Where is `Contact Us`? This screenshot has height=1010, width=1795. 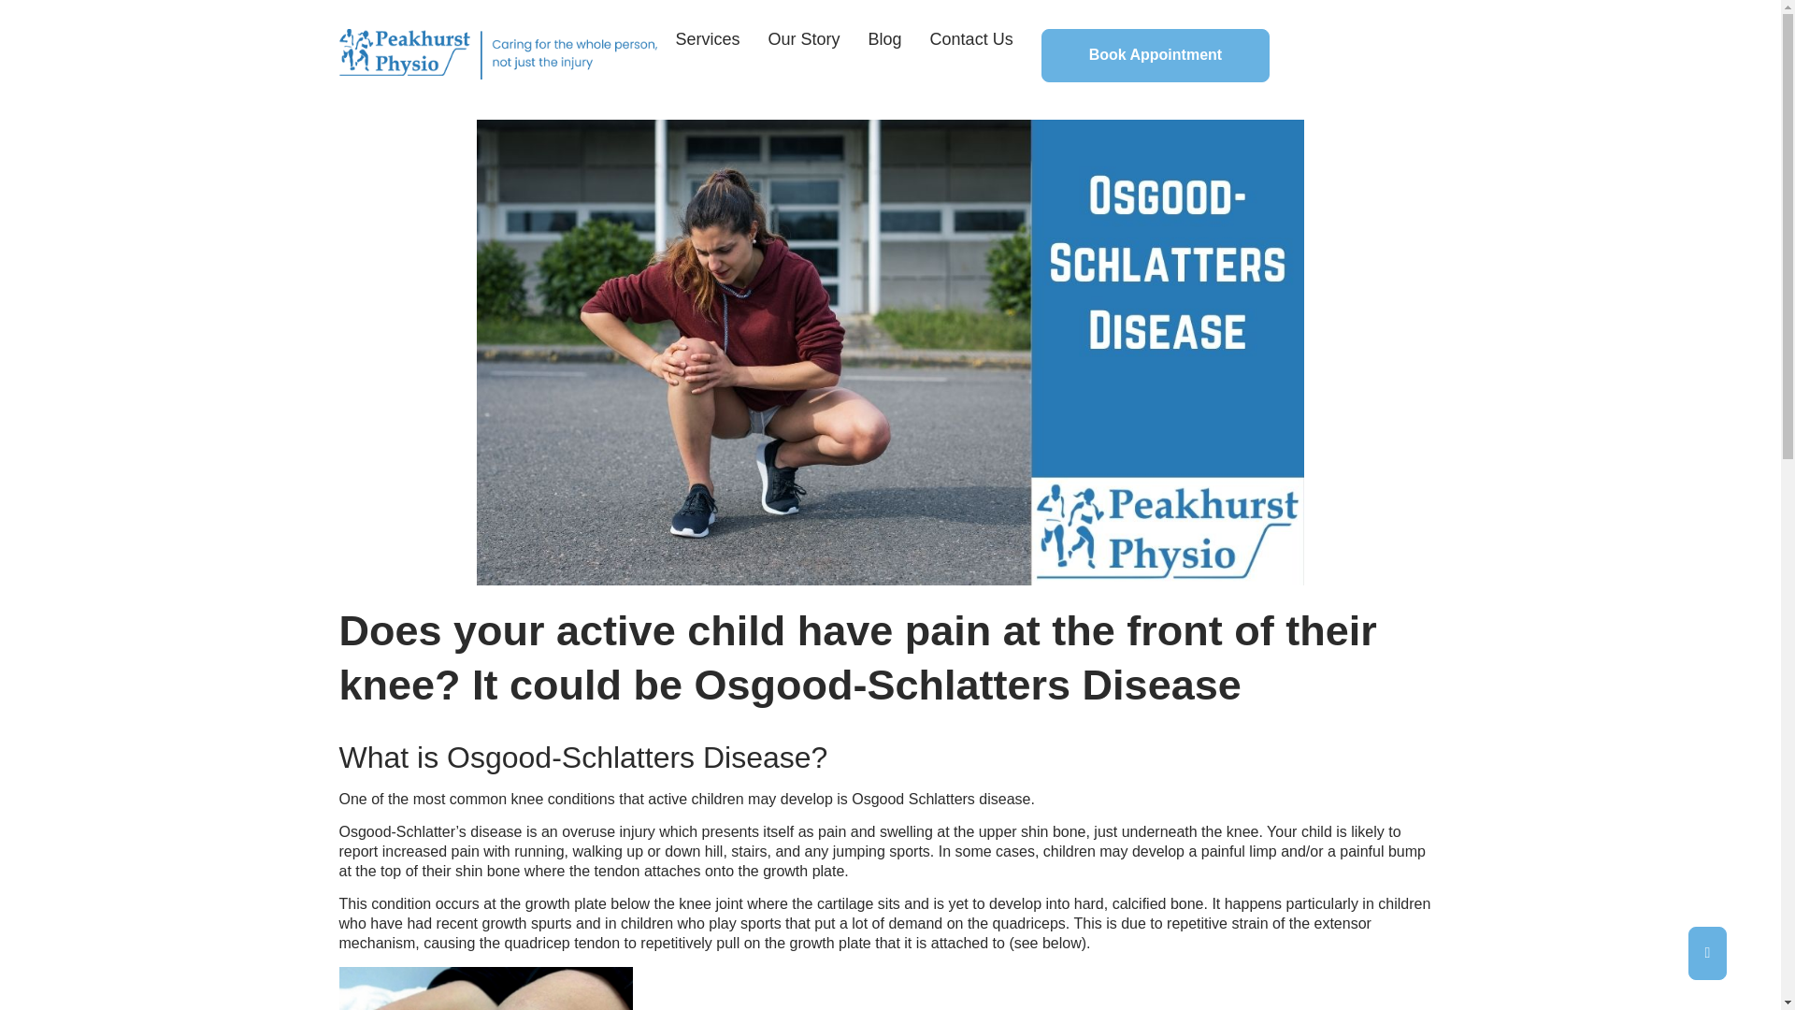
Contact Us is located at coordinates (971, 39).